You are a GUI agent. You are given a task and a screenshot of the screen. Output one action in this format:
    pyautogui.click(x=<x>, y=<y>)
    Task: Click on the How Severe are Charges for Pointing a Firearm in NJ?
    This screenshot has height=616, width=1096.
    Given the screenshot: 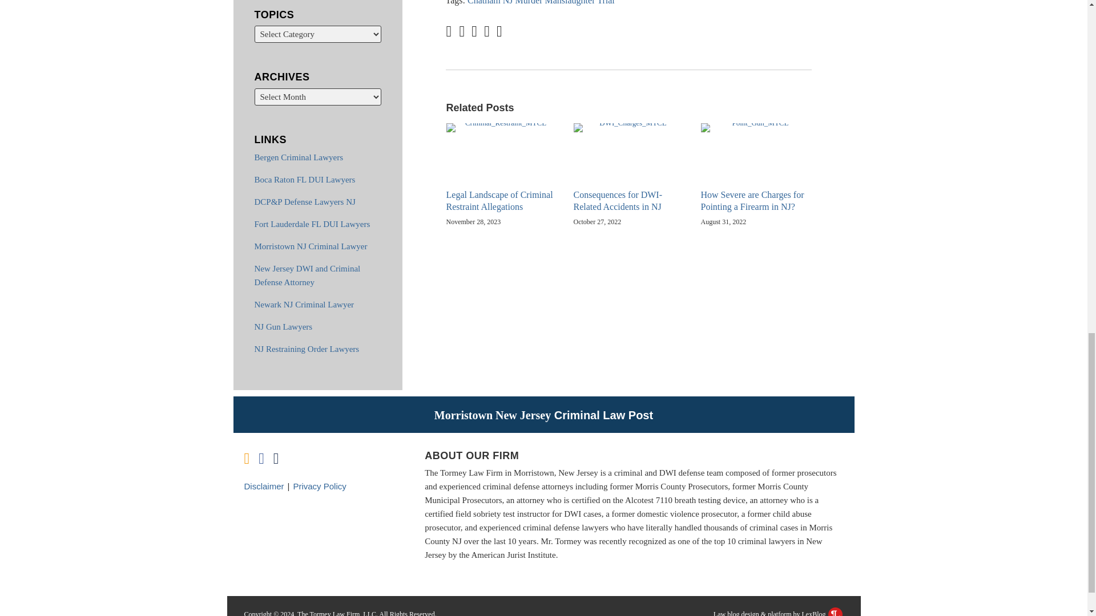 What is the action you would take?
    pyautogui.click(x=756, y=201)
    